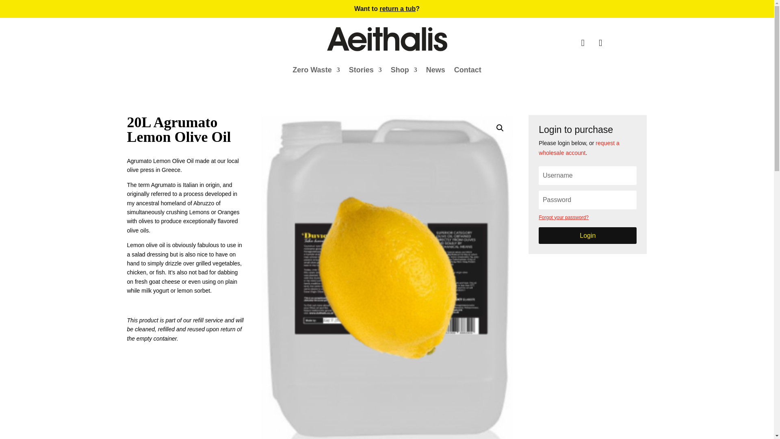 The image size is (780, 439). What do you see at coordinates (435, 72) in the screenshot?
I see `News` at bounding box center [435, 72].